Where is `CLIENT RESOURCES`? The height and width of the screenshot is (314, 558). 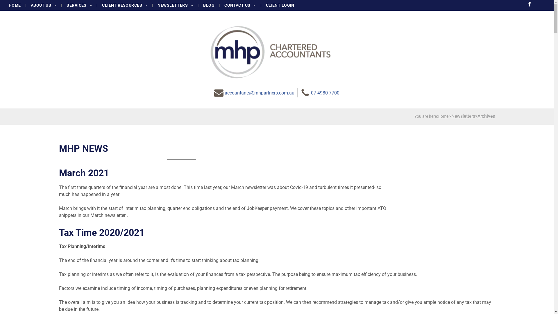
CLIENT RESOURCES is located at coordinates (125, 5).